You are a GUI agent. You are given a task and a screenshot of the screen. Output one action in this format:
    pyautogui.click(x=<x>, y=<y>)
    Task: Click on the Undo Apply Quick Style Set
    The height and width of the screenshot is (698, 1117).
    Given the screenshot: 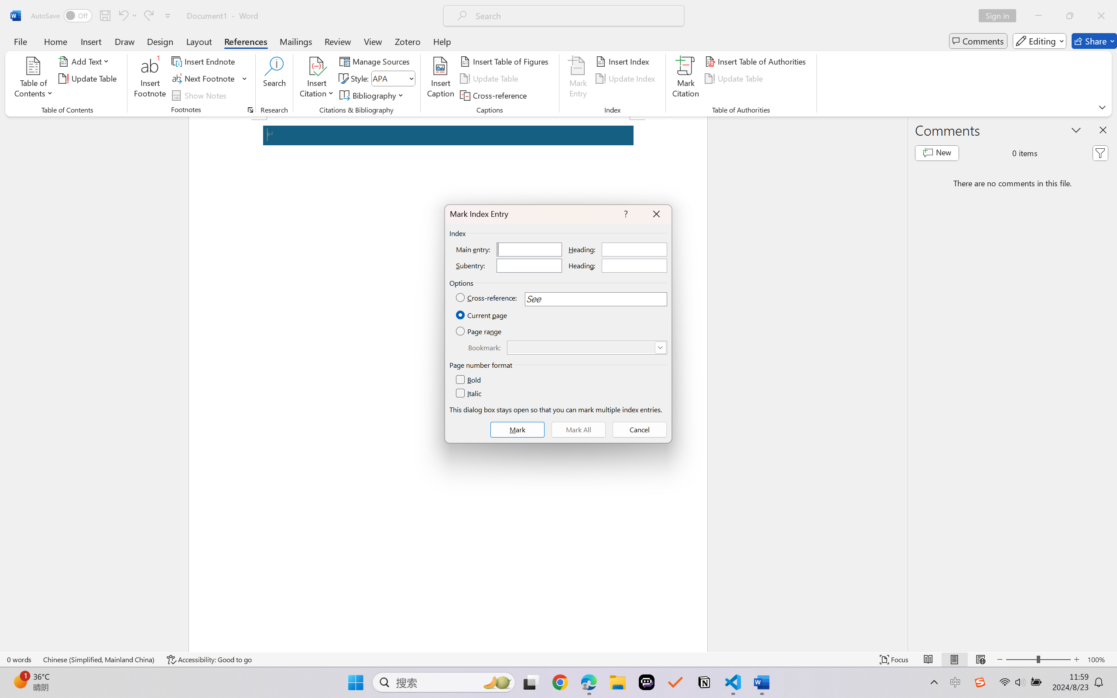 What is the action you would take?
    pyautogui.click(x=123, y=16)
    